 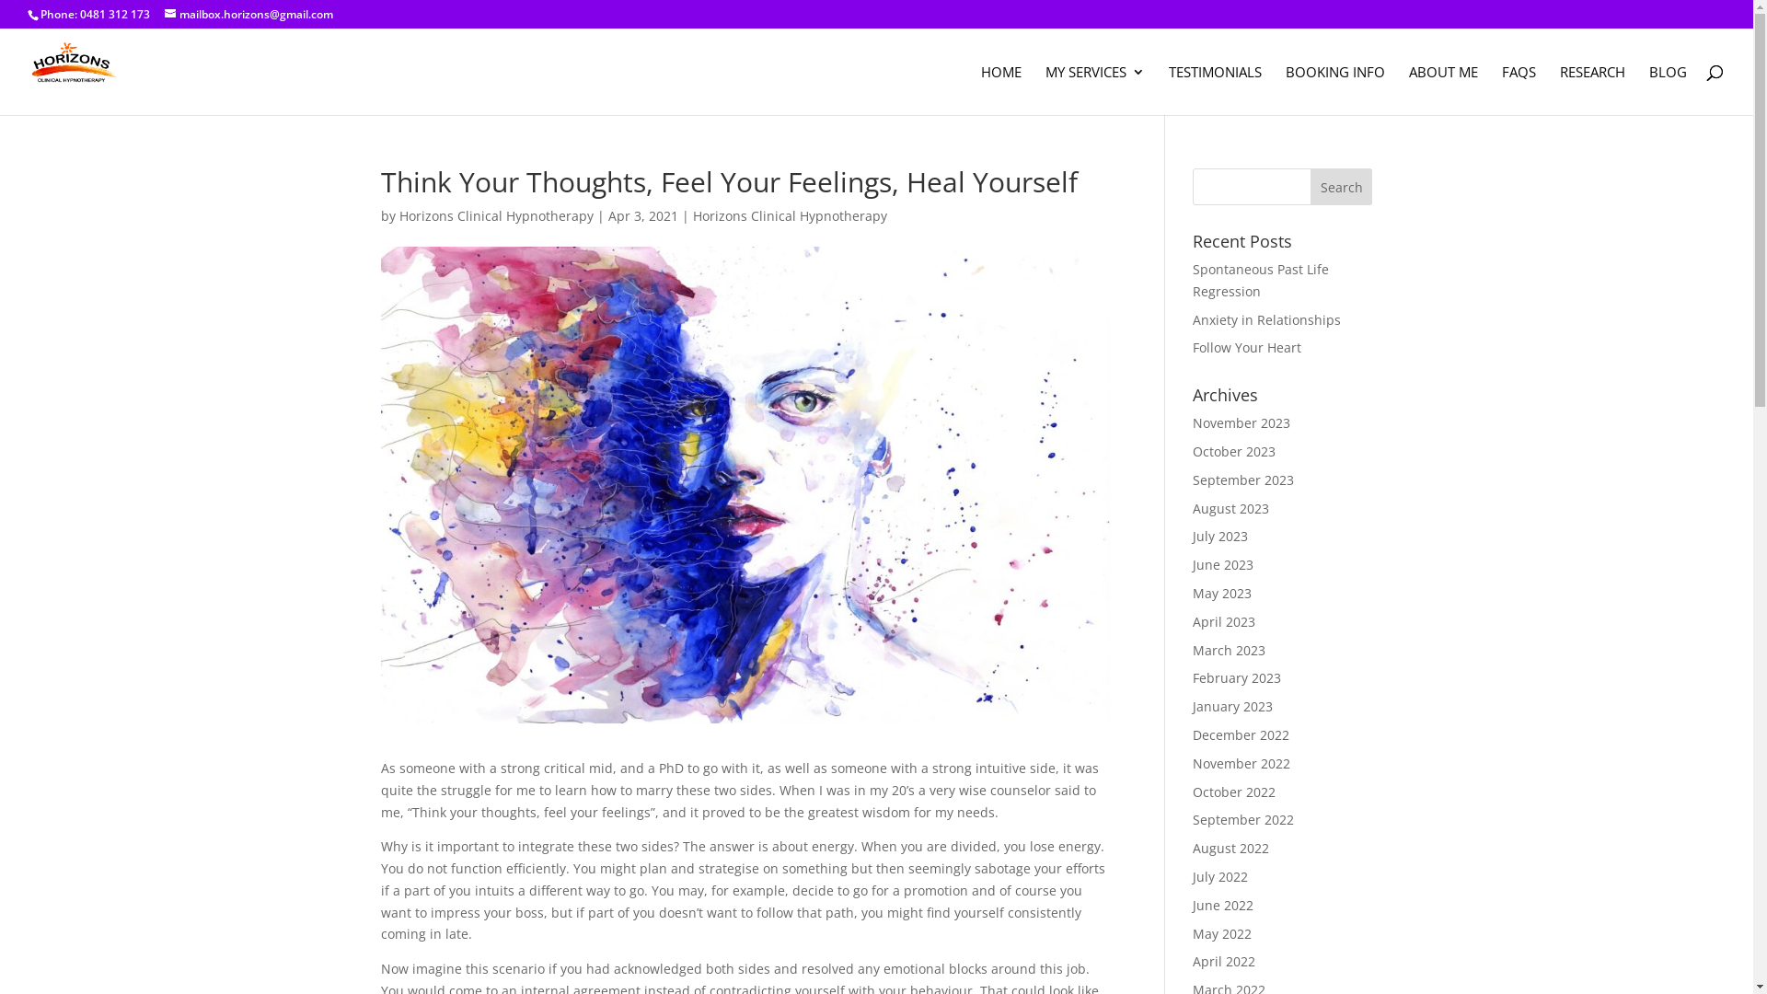 I want to click on August 2022, so click(x=1231, y=849).